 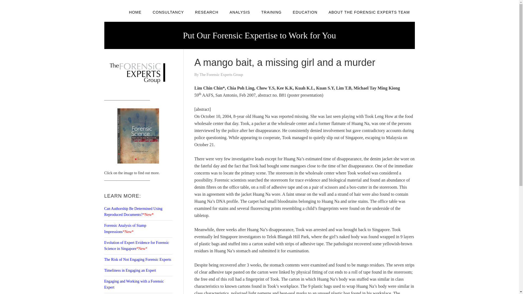 What do you see at coordinates (369, 12) in the screenshot?
I see `ABOUT THE FORENSIC EXPERTS TEAM` at bounding box center [369, 12].